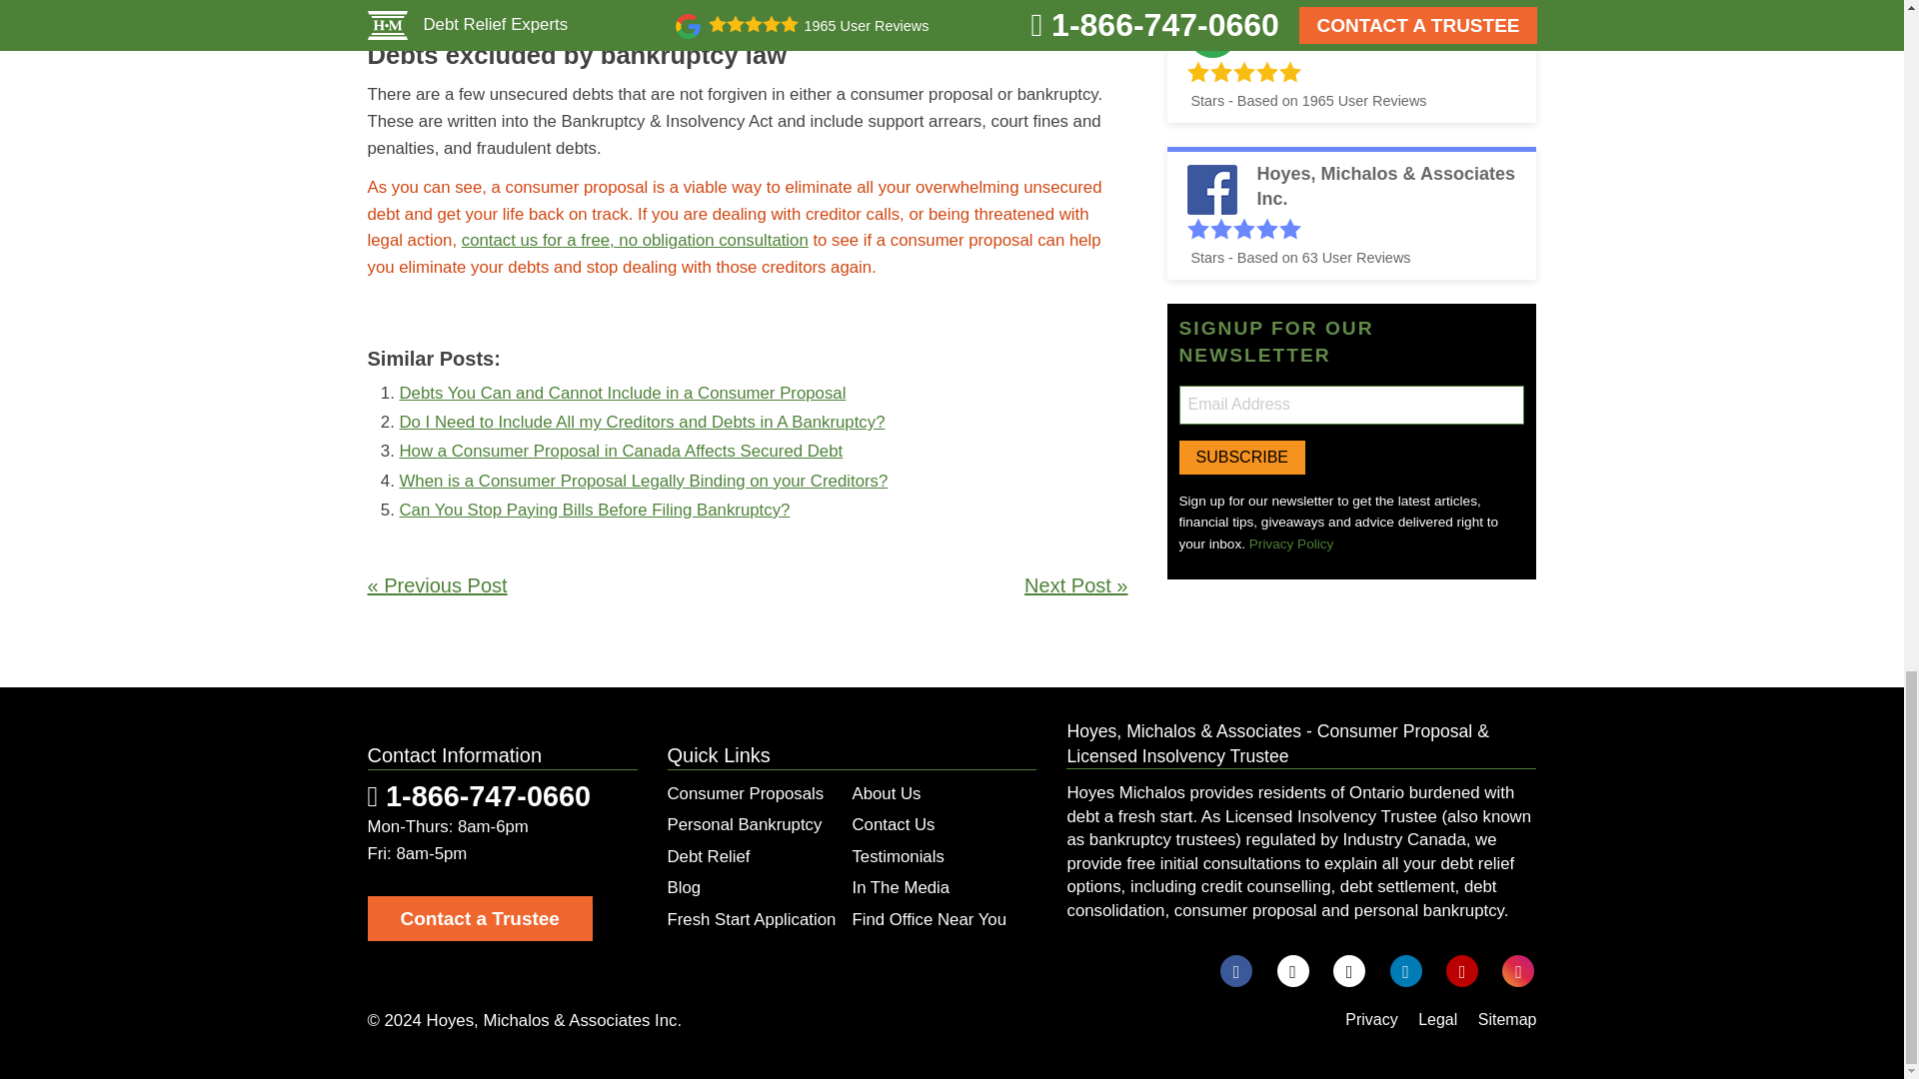 This screenshot has height=1079, width=1919. Describe the element at coordinates (622, 393) in the screenshot. I see `Debts You Can and Cannot Include in a Consumer Proposal` at that location.